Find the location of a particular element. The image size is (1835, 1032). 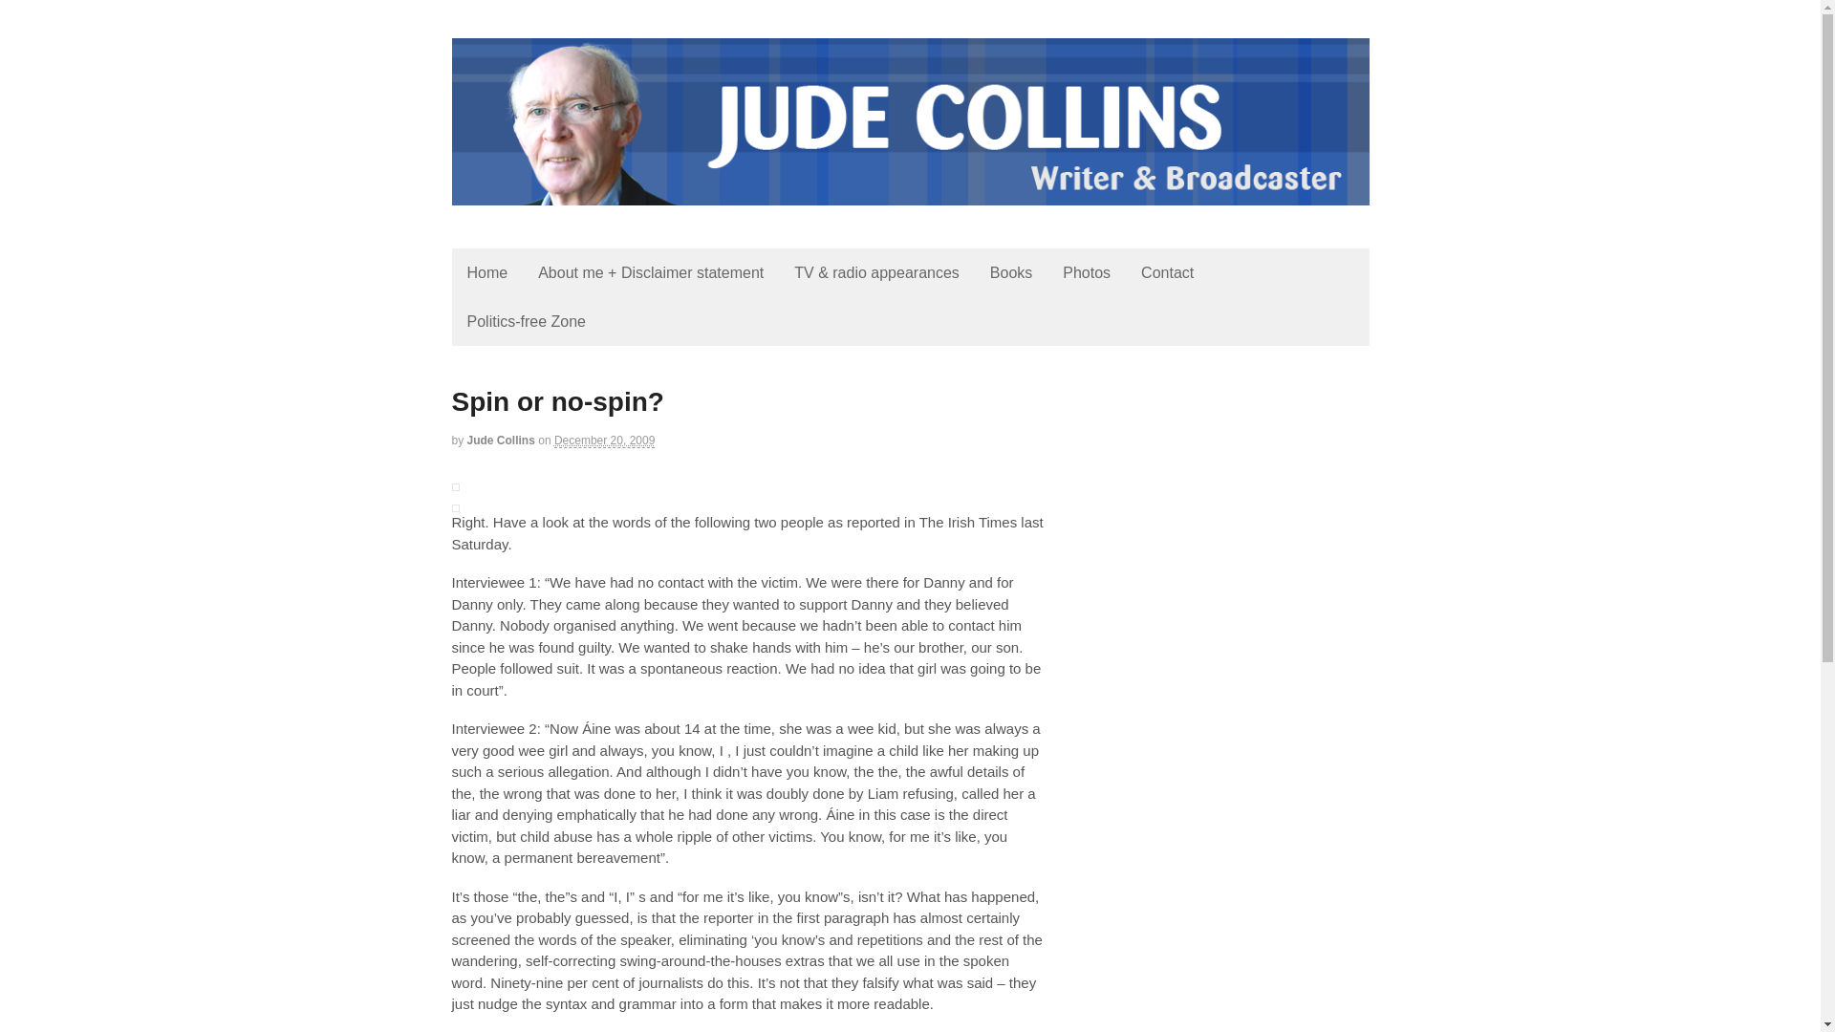

Jude Collins is located at coordinates (501, 440).